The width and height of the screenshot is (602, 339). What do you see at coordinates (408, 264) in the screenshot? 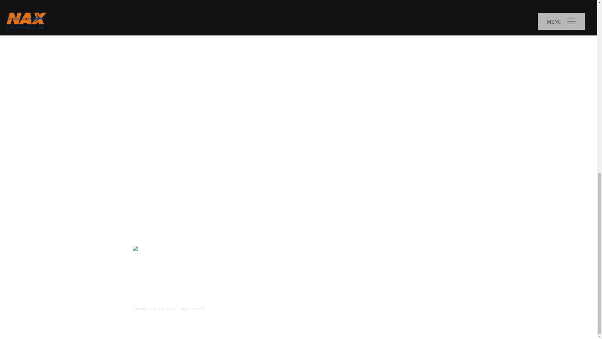
I see `HISTORY` at bounding box center [408, 264].